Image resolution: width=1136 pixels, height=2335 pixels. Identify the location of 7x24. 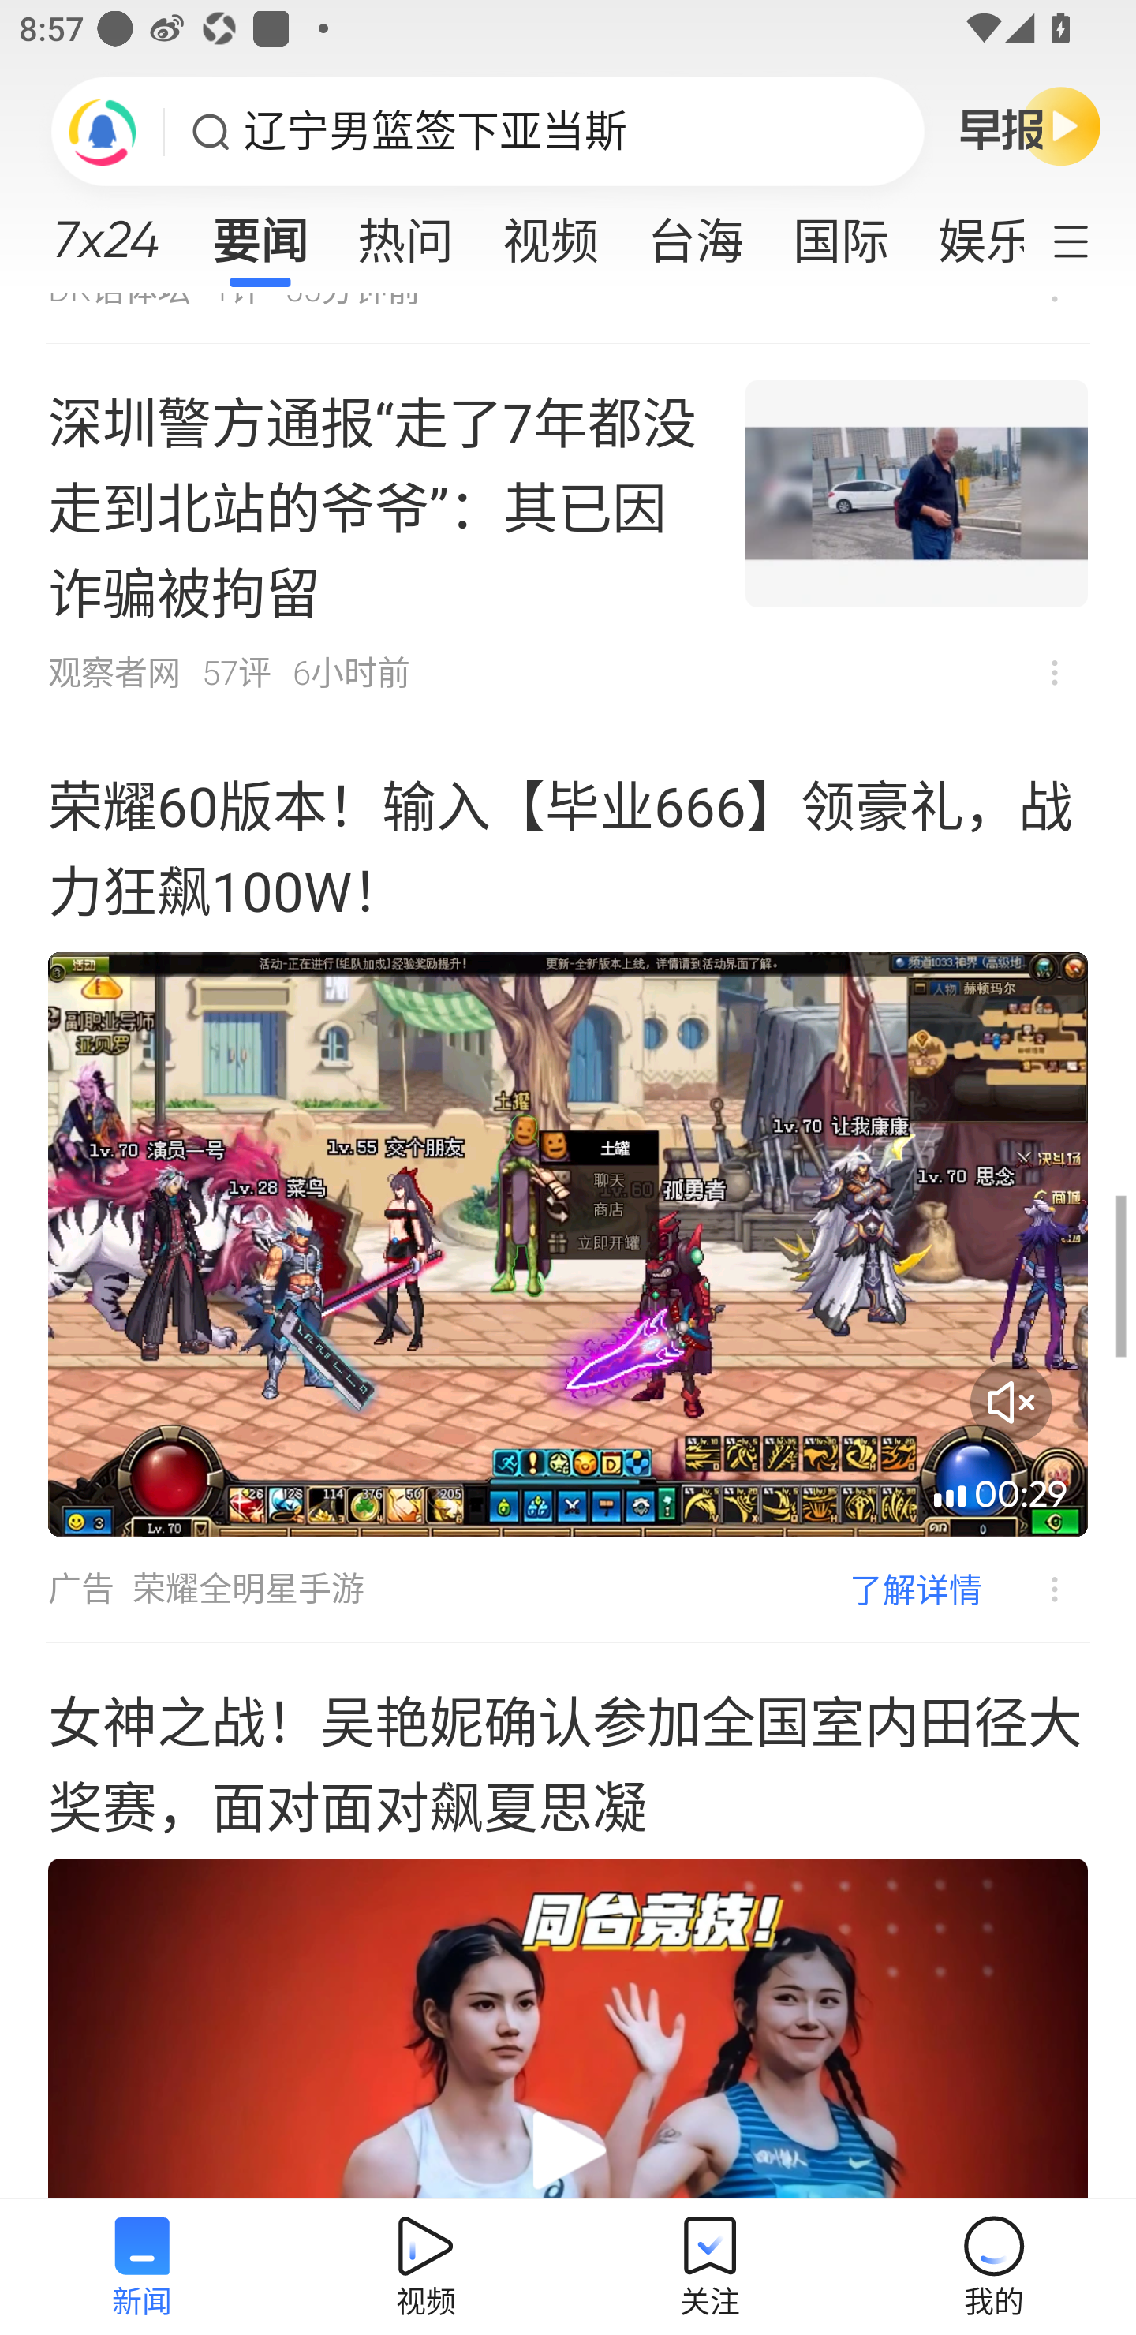
(106, 230).